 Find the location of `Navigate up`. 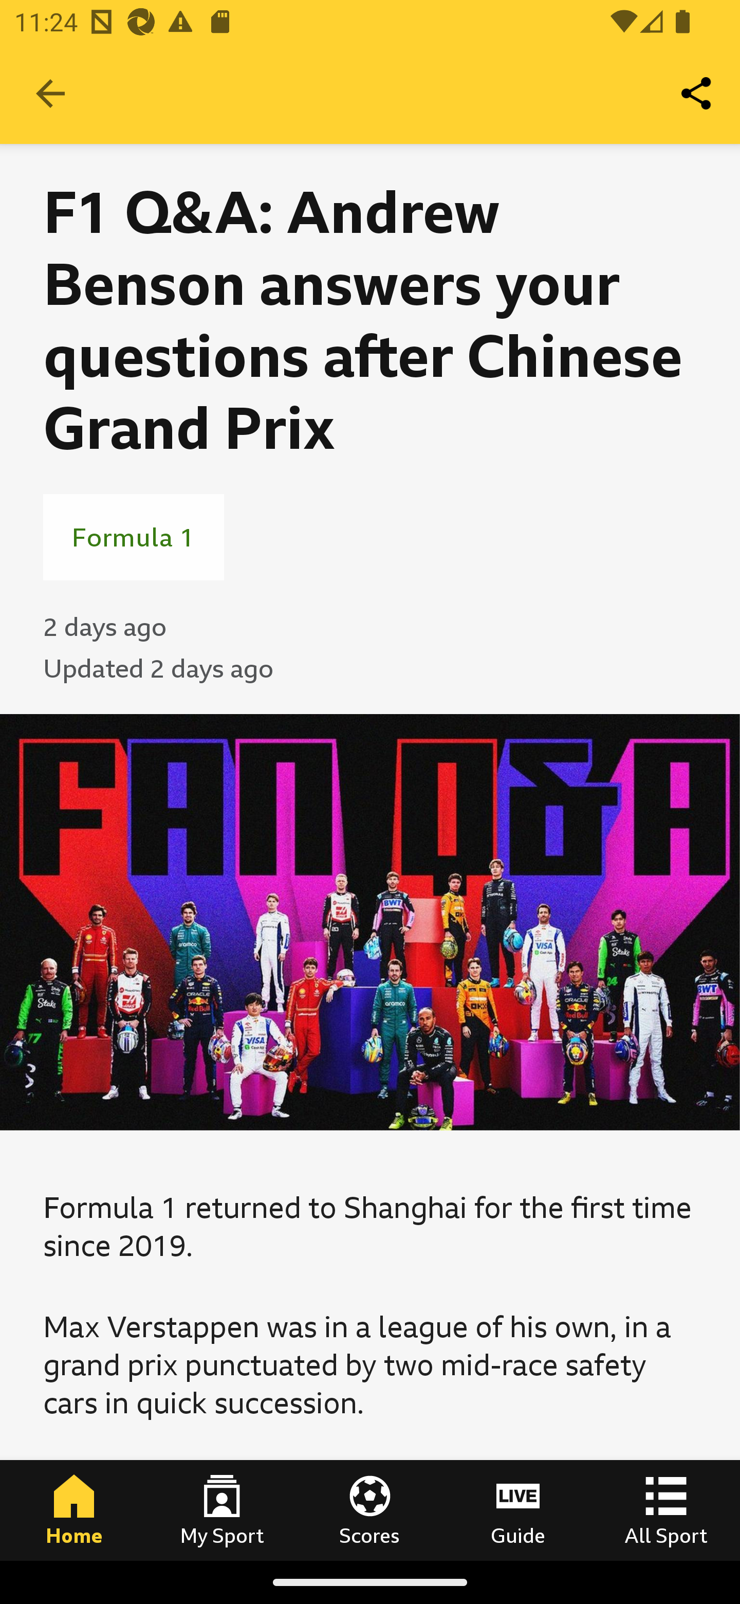

Navigate up is located at coordinates (50, 94).